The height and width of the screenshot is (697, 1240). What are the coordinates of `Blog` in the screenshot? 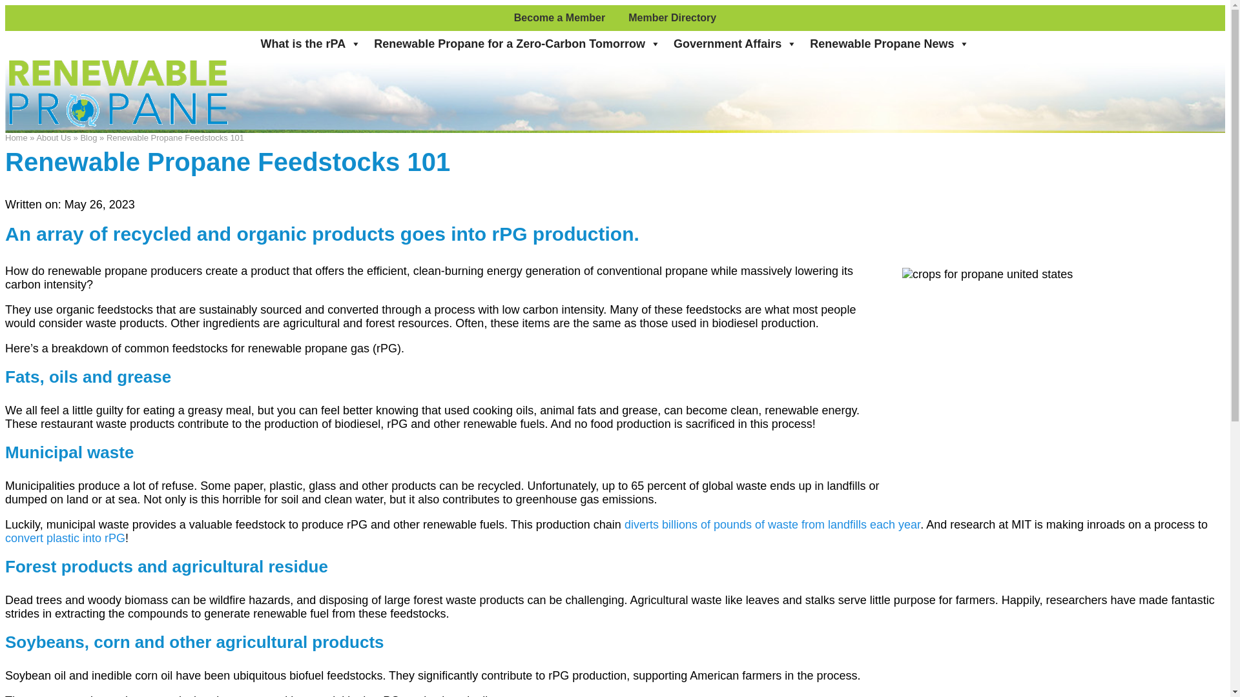 It's located at (88, 138).